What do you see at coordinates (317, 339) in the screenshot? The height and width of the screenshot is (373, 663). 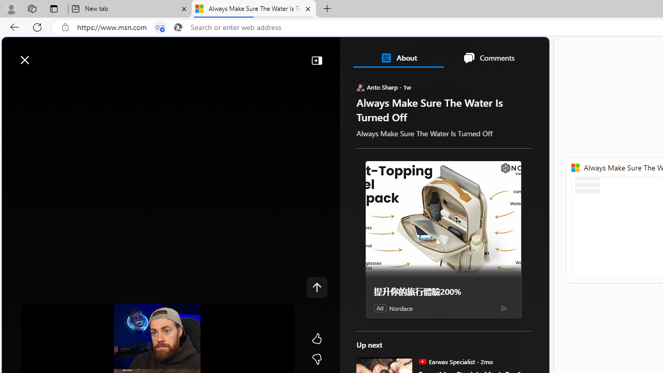 I see `Like` at bounding box center [317, 339].